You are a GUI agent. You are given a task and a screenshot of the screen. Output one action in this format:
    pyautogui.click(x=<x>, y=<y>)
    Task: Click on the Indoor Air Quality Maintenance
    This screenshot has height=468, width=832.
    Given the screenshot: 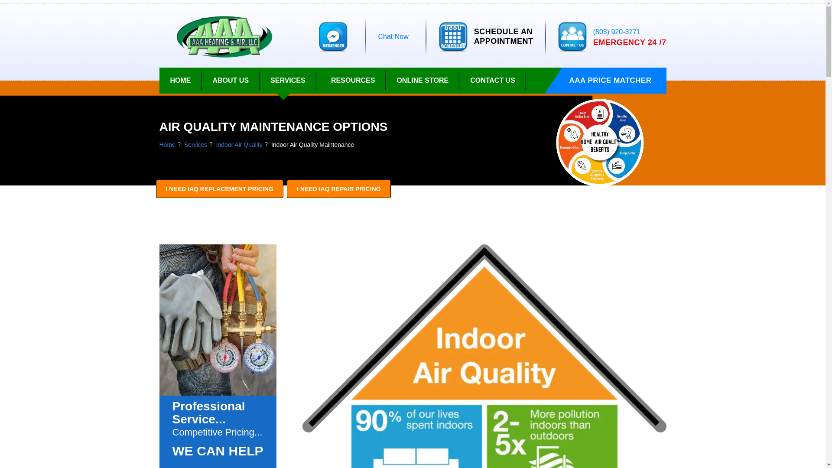 What is the action you would take?
    pyautogui.click(x=393, y=36)
    